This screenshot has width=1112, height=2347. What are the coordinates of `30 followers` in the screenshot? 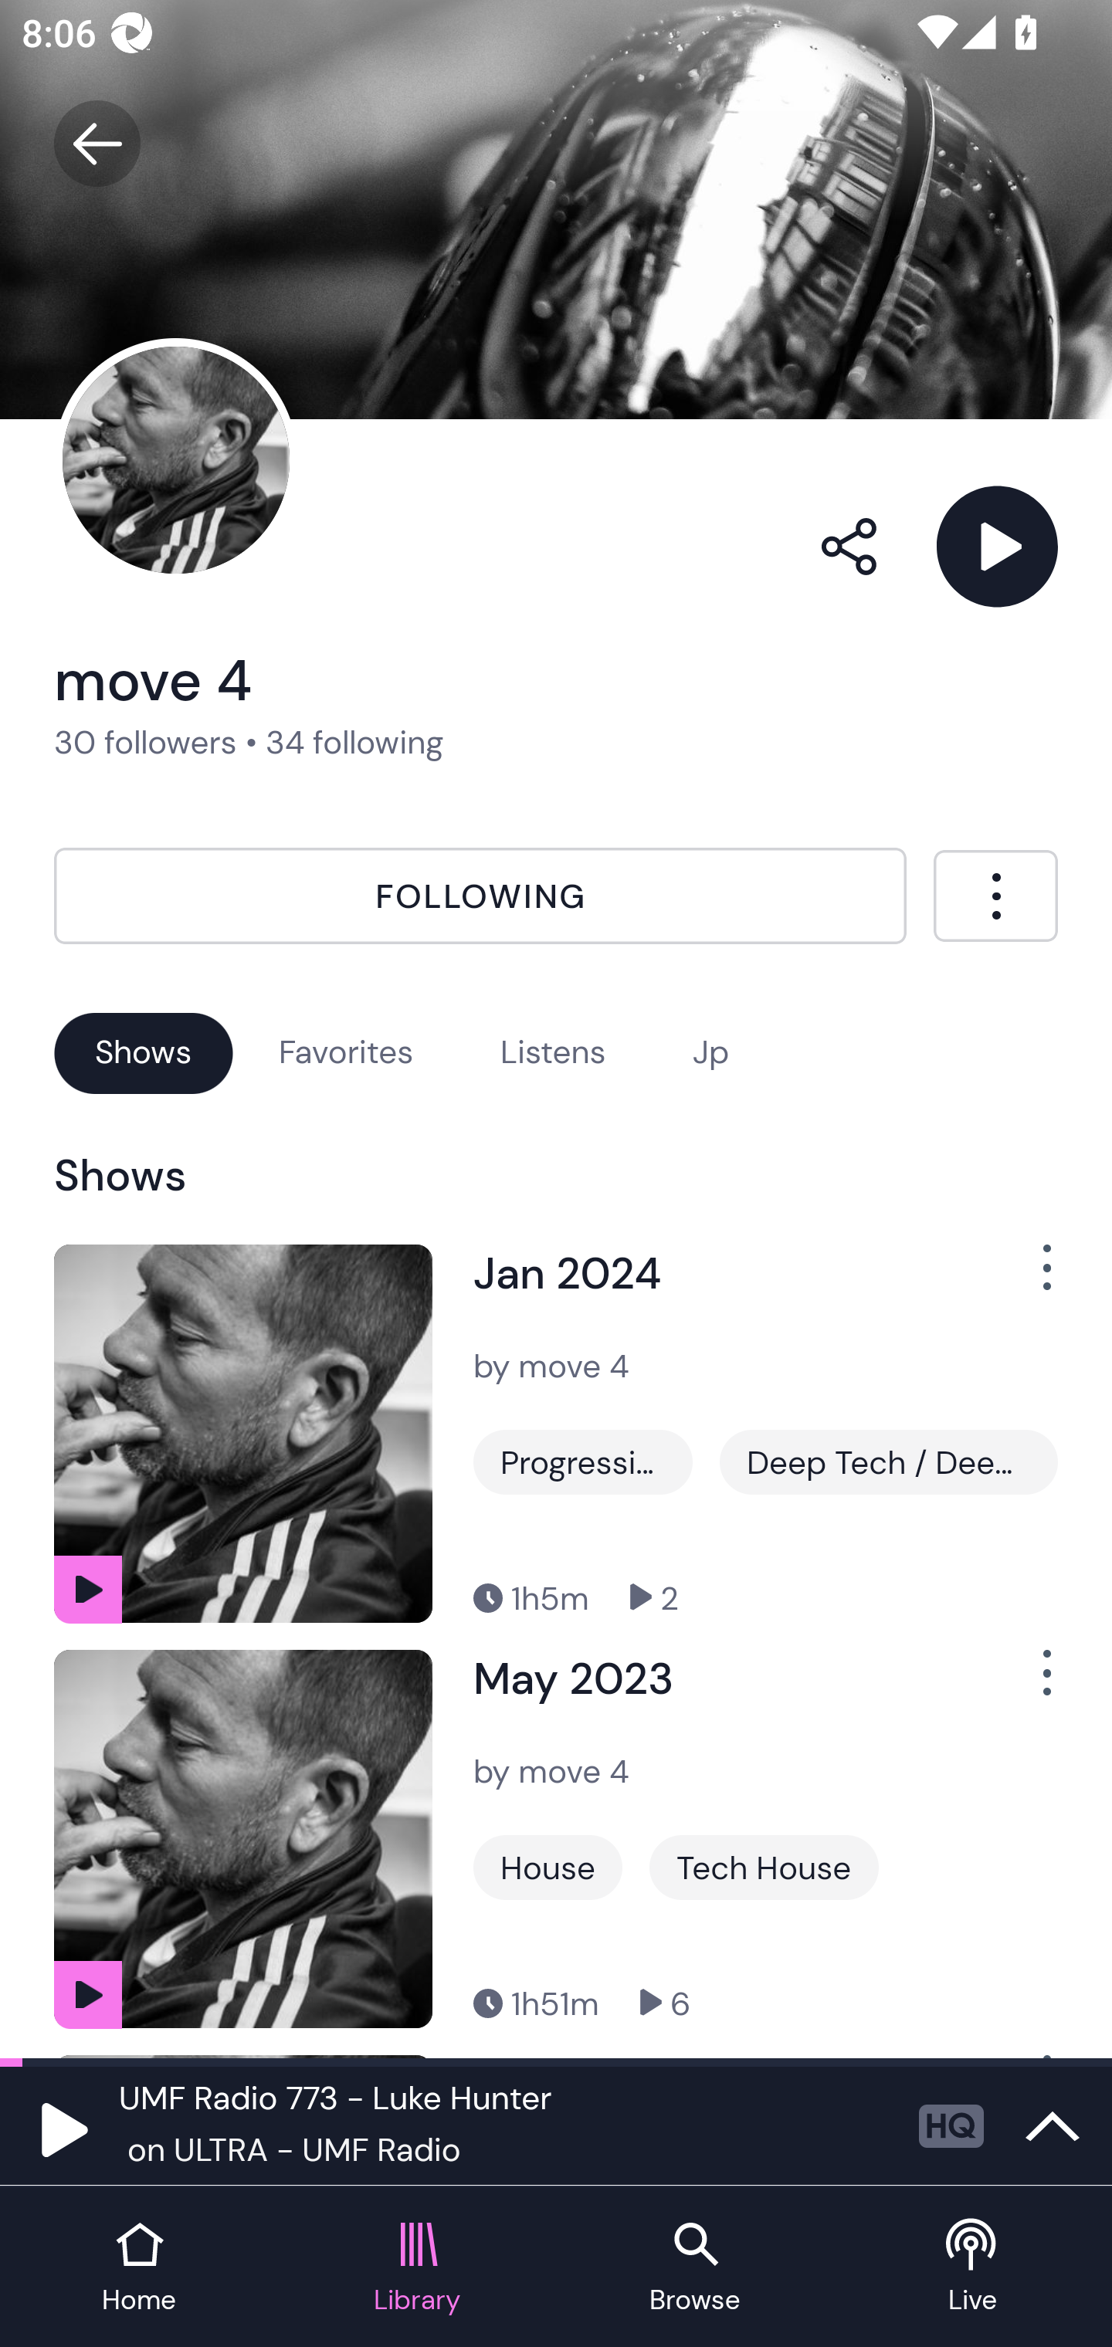 It's located at (145, 743).